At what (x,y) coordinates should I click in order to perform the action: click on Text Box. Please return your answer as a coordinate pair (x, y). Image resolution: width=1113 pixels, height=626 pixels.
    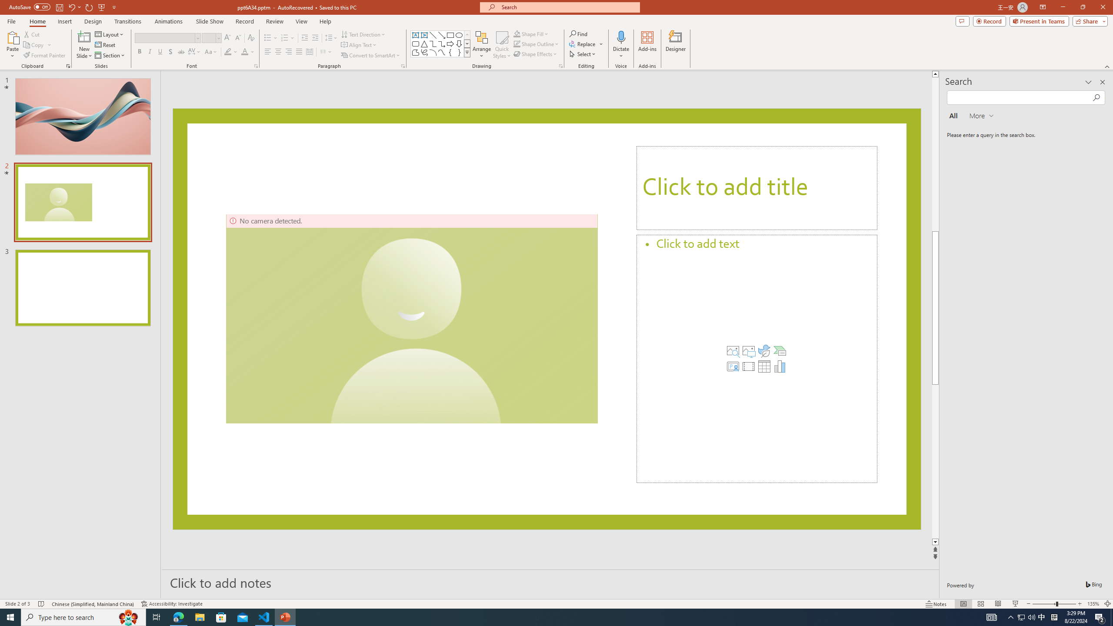
    Looking at the image, I should click on (416, 35).